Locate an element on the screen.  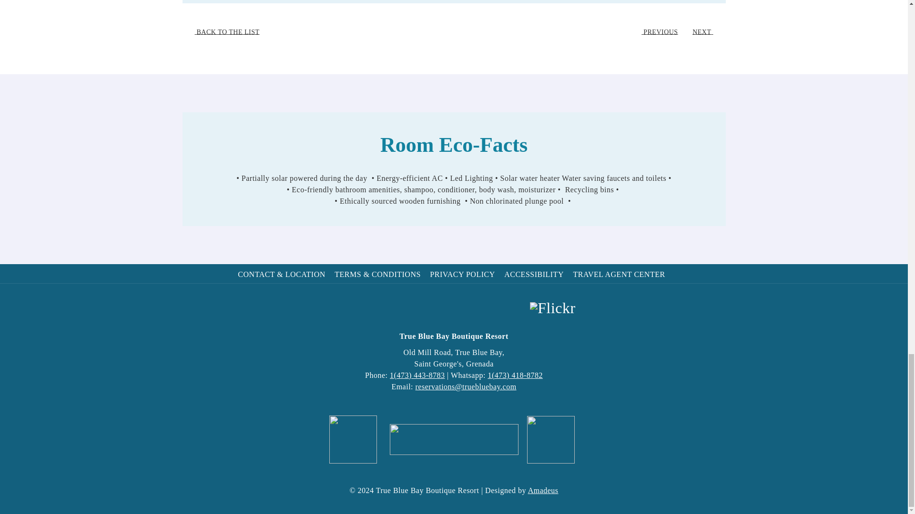
ACCESSIBILITY is located at coordinates (535, 274).